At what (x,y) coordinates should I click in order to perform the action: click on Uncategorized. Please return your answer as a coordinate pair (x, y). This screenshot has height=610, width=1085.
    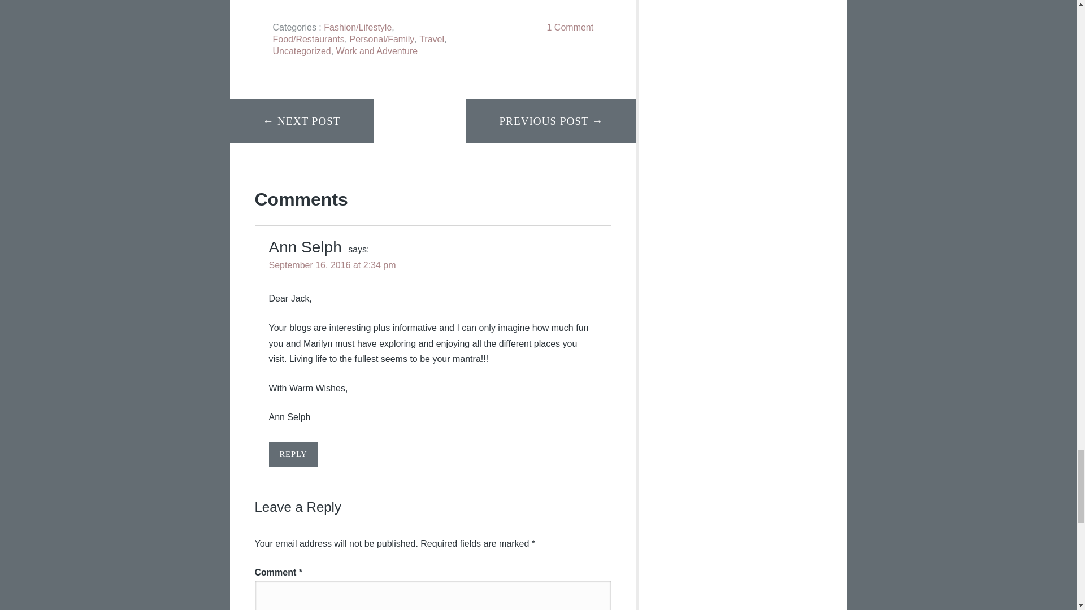
    Looking at the image, I should click on (301, 51).